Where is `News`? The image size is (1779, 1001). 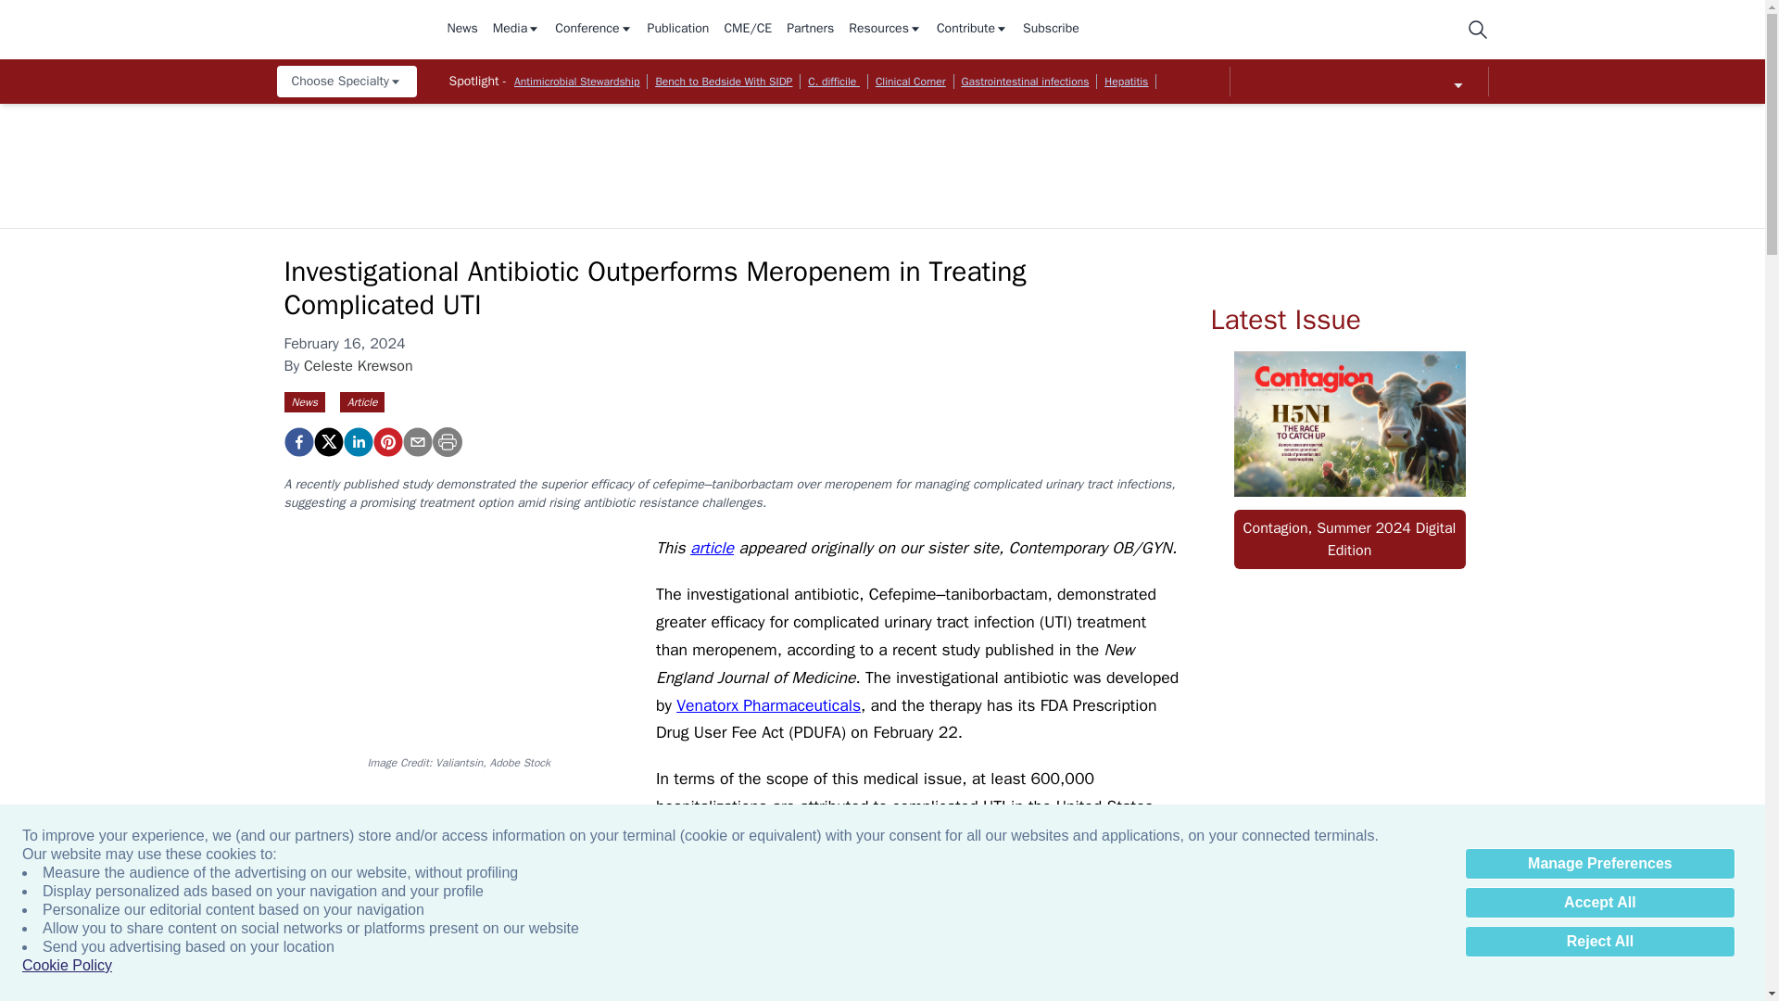 News is located at coordinates (461, 30).